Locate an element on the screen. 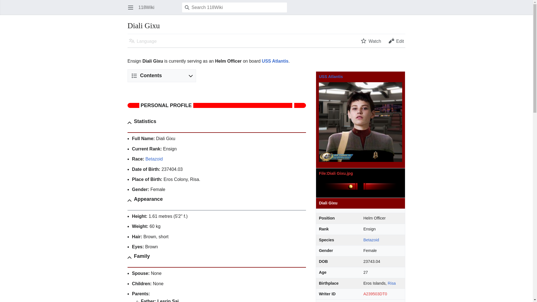  Language is located at coordinates (143, 41).